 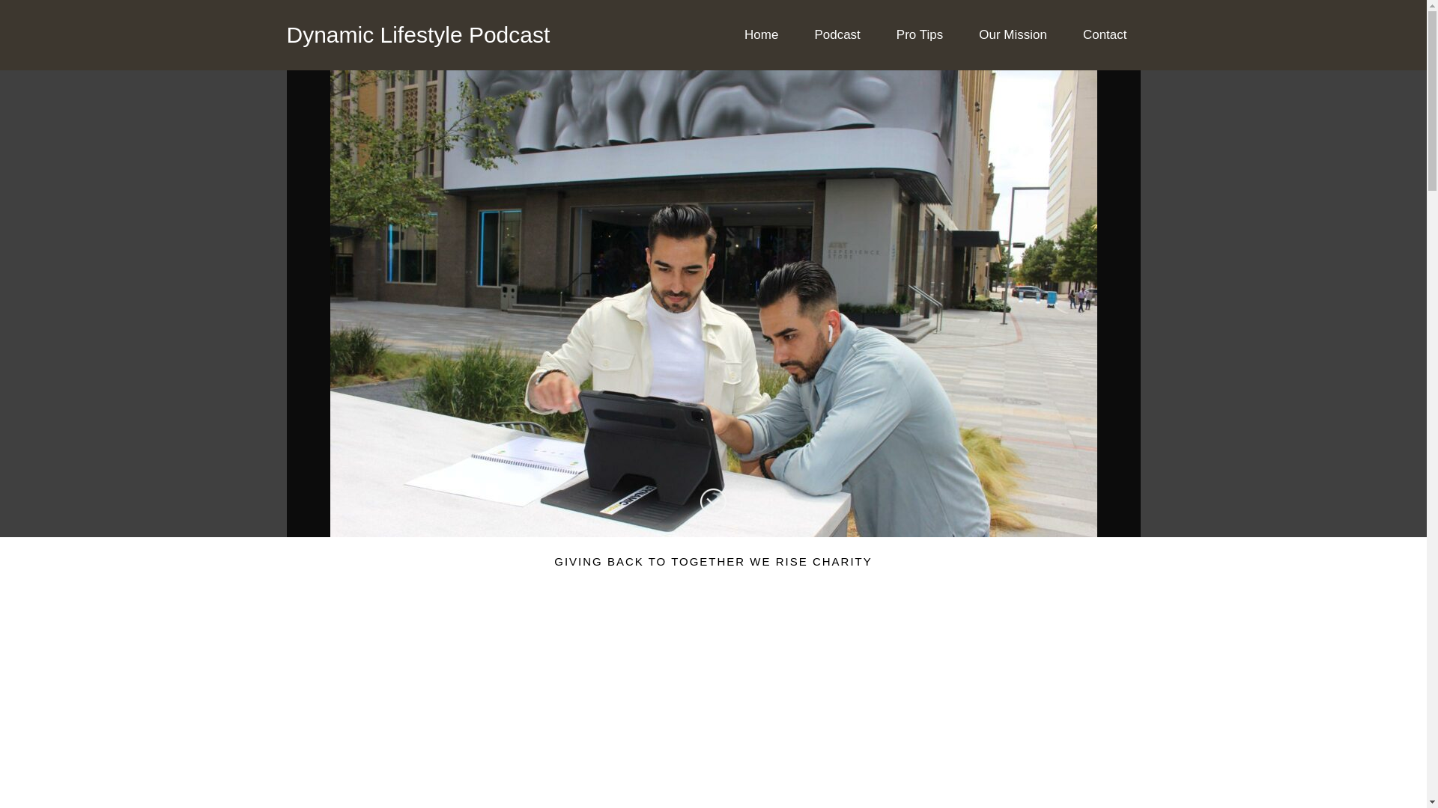 I want to click on Contact, so click(x=1105, y=34).